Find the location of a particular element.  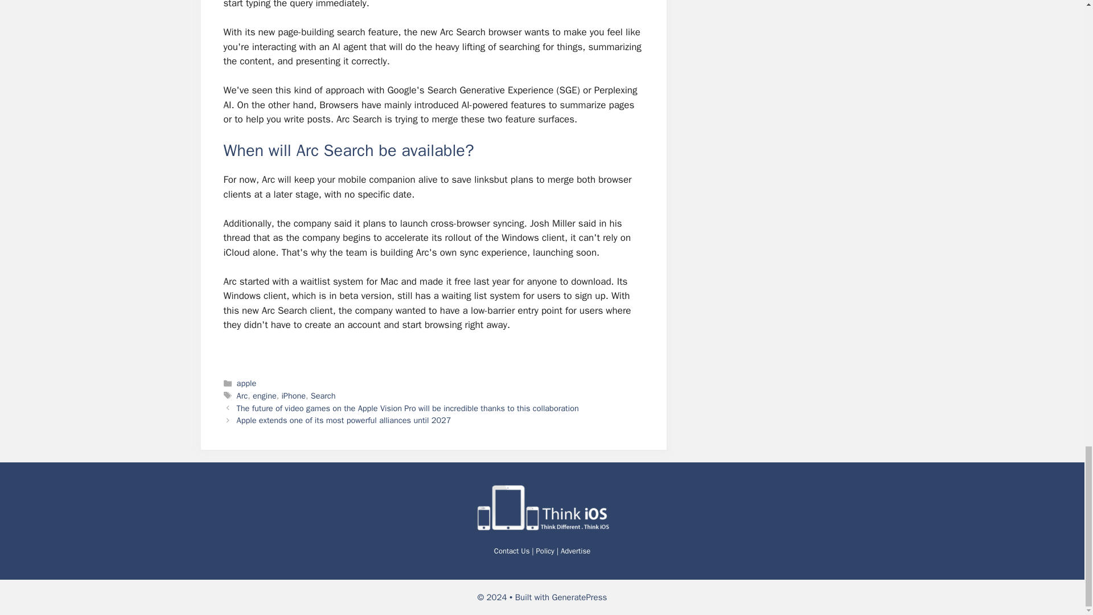

engine is located at coordinates (264, 395).